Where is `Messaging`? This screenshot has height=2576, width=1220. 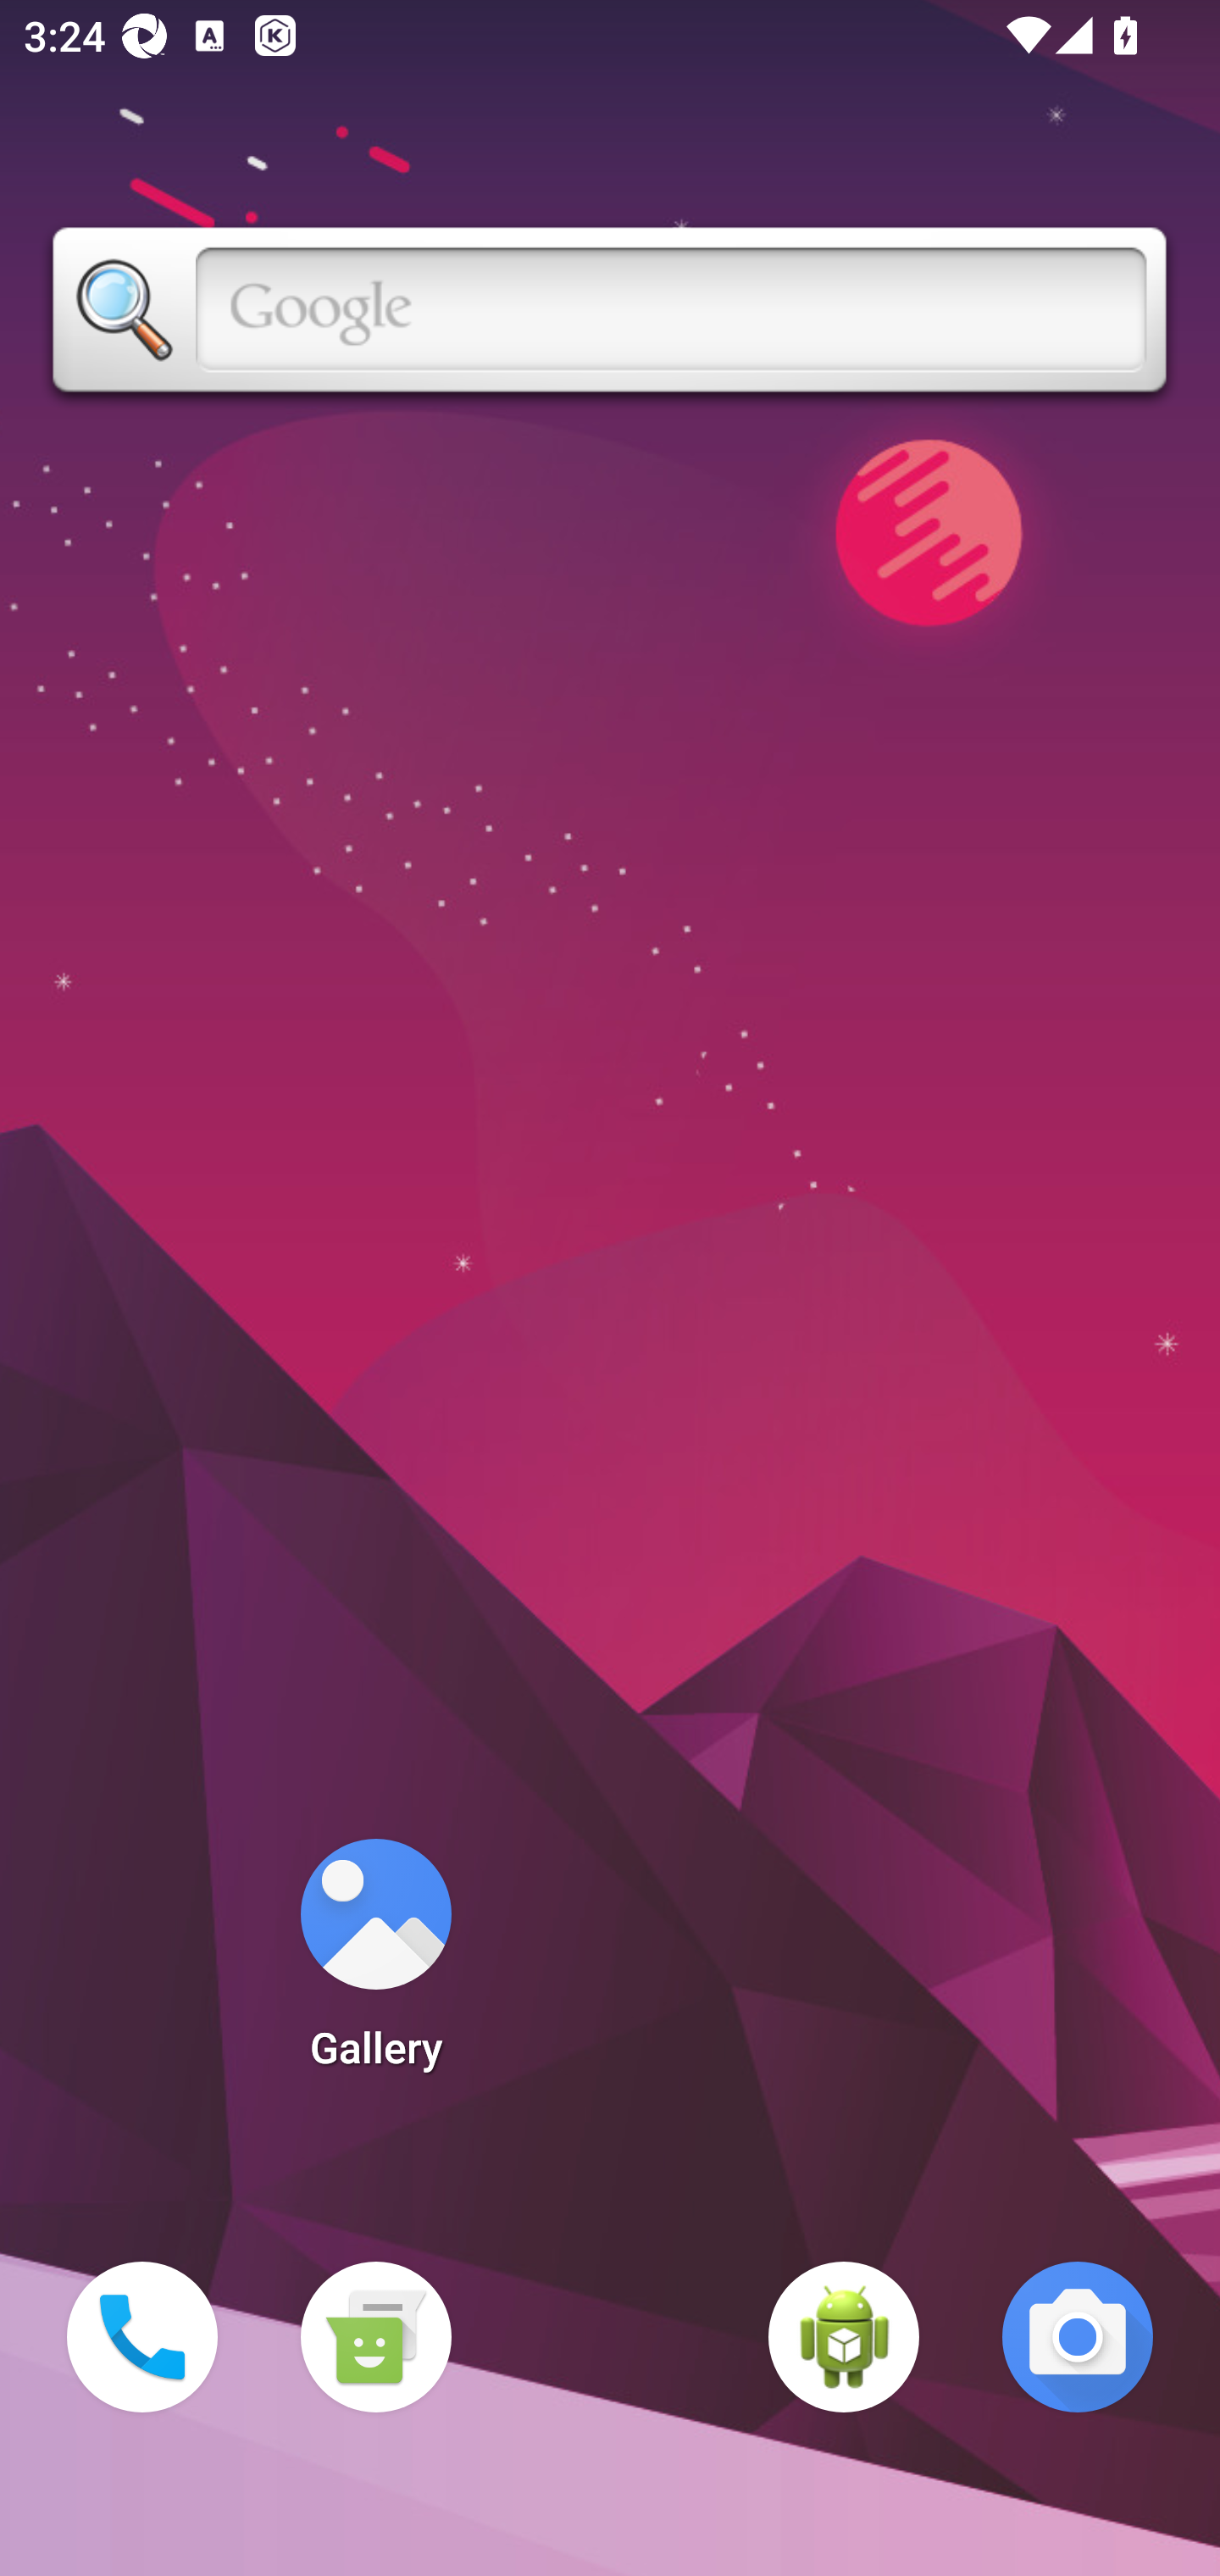
Messaging is located at coordinates (375, 2337).